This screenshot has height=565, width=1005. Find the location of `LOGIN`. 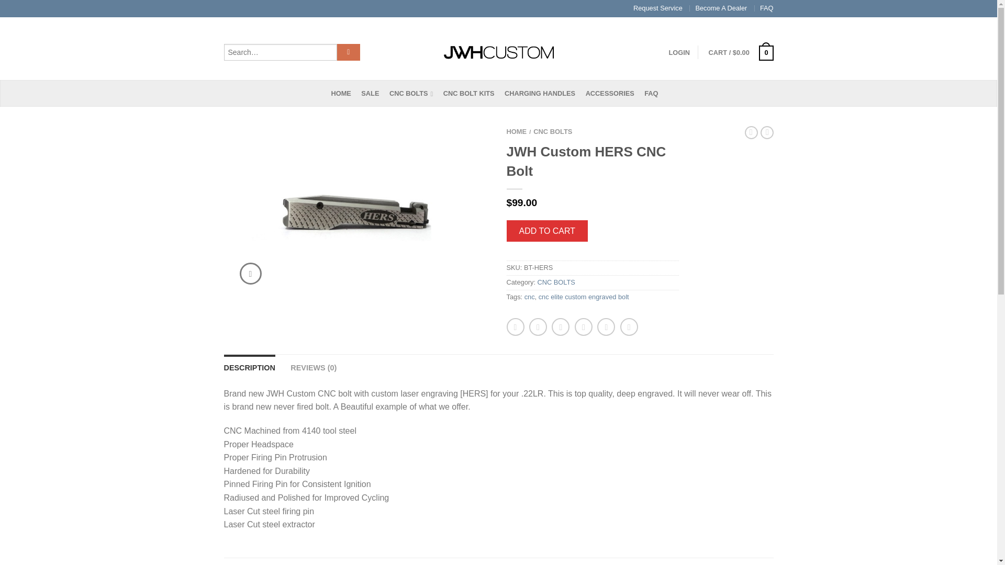

LOGIN is located at coordinates (679, 52).